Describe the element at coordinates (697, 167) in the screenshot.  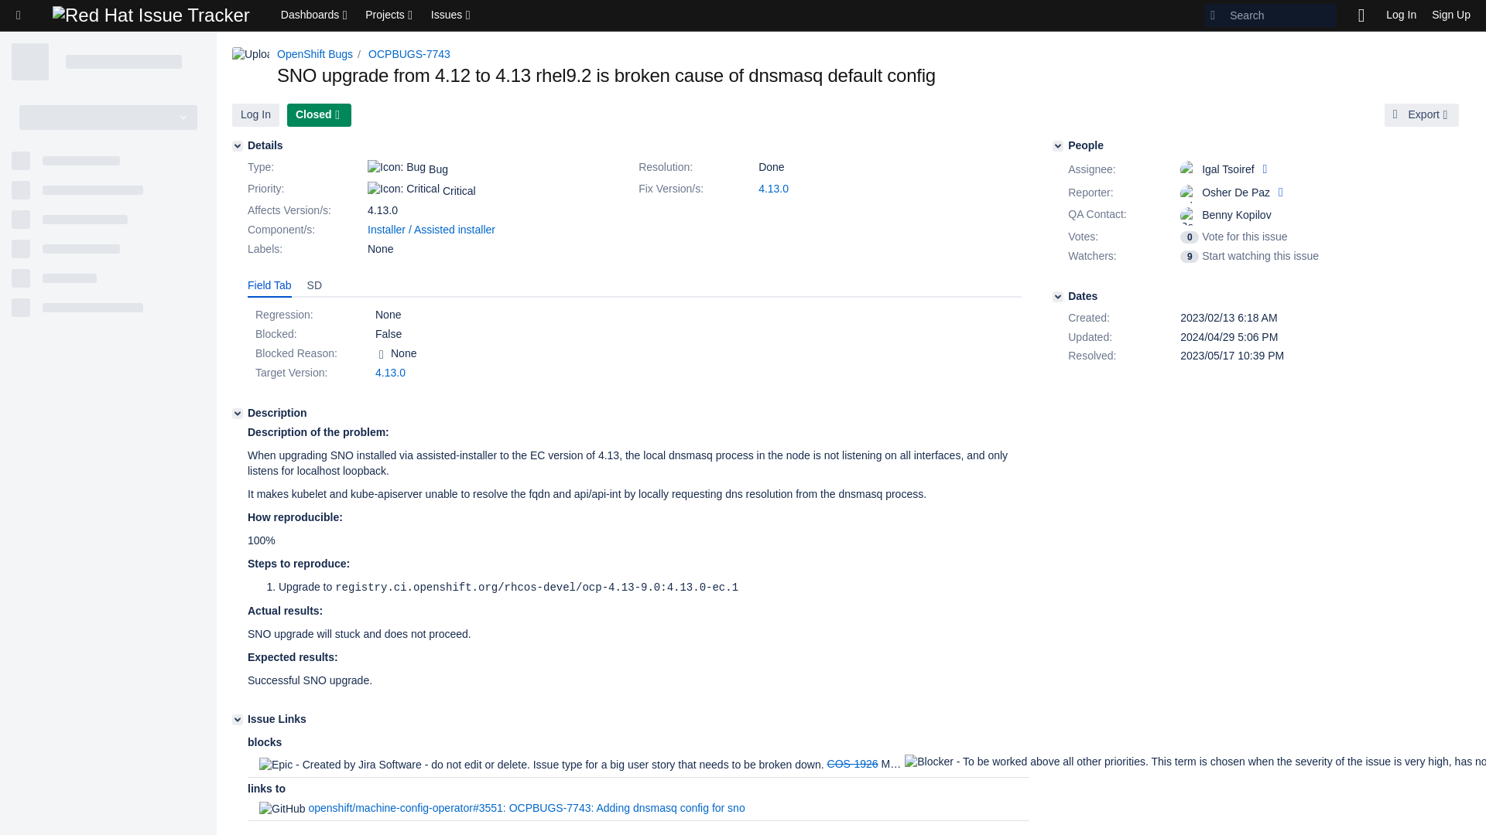
I see `Resolution` at that location.